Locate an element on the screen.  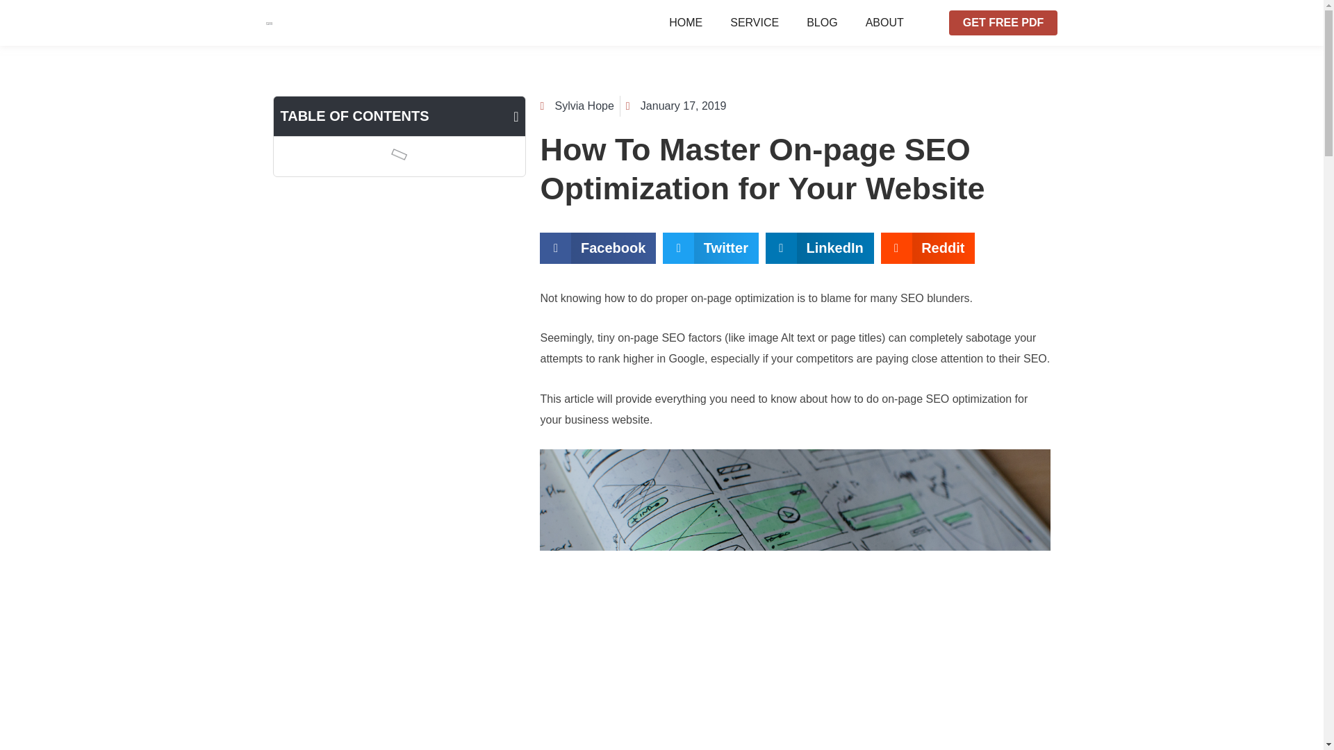
BLOG is located at coordinates (821, 22).